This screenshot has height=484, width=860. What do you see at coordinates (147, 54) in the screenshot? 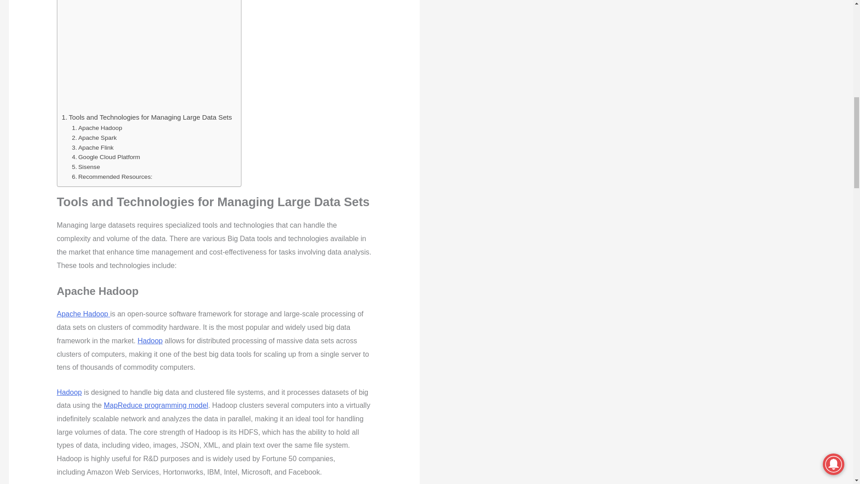
I see `Advertisement` at bounding box center [147, 54].